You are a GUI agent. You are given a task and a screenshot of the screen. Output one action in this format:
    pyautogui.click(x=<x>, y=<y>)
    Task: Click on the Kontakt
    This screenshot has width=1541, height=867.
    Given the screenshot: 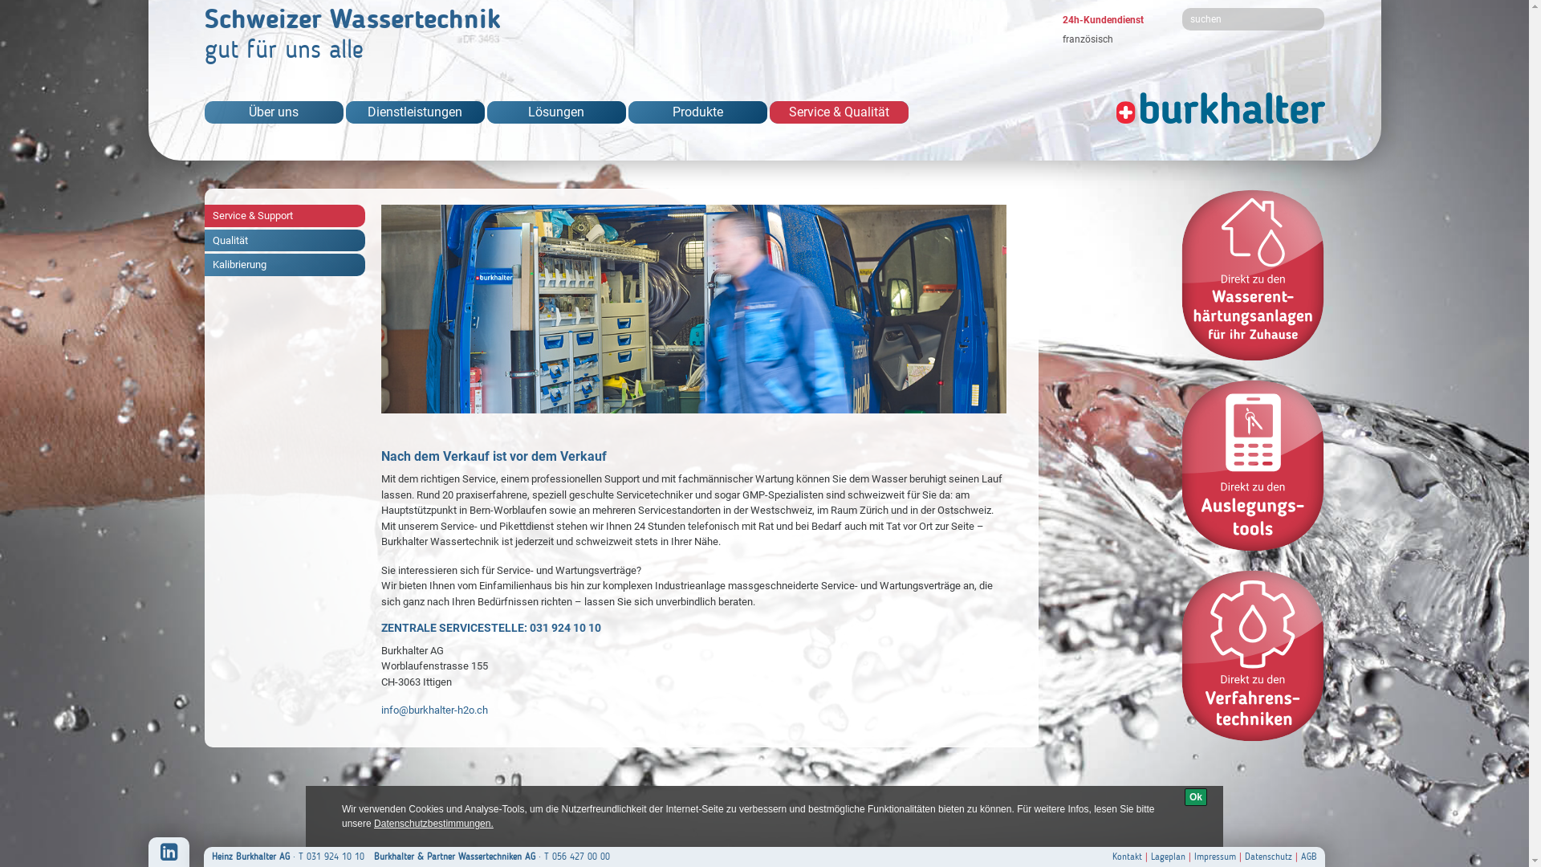 What is the action you would take?
    pyautogui.click(x=1127, y=857)
    